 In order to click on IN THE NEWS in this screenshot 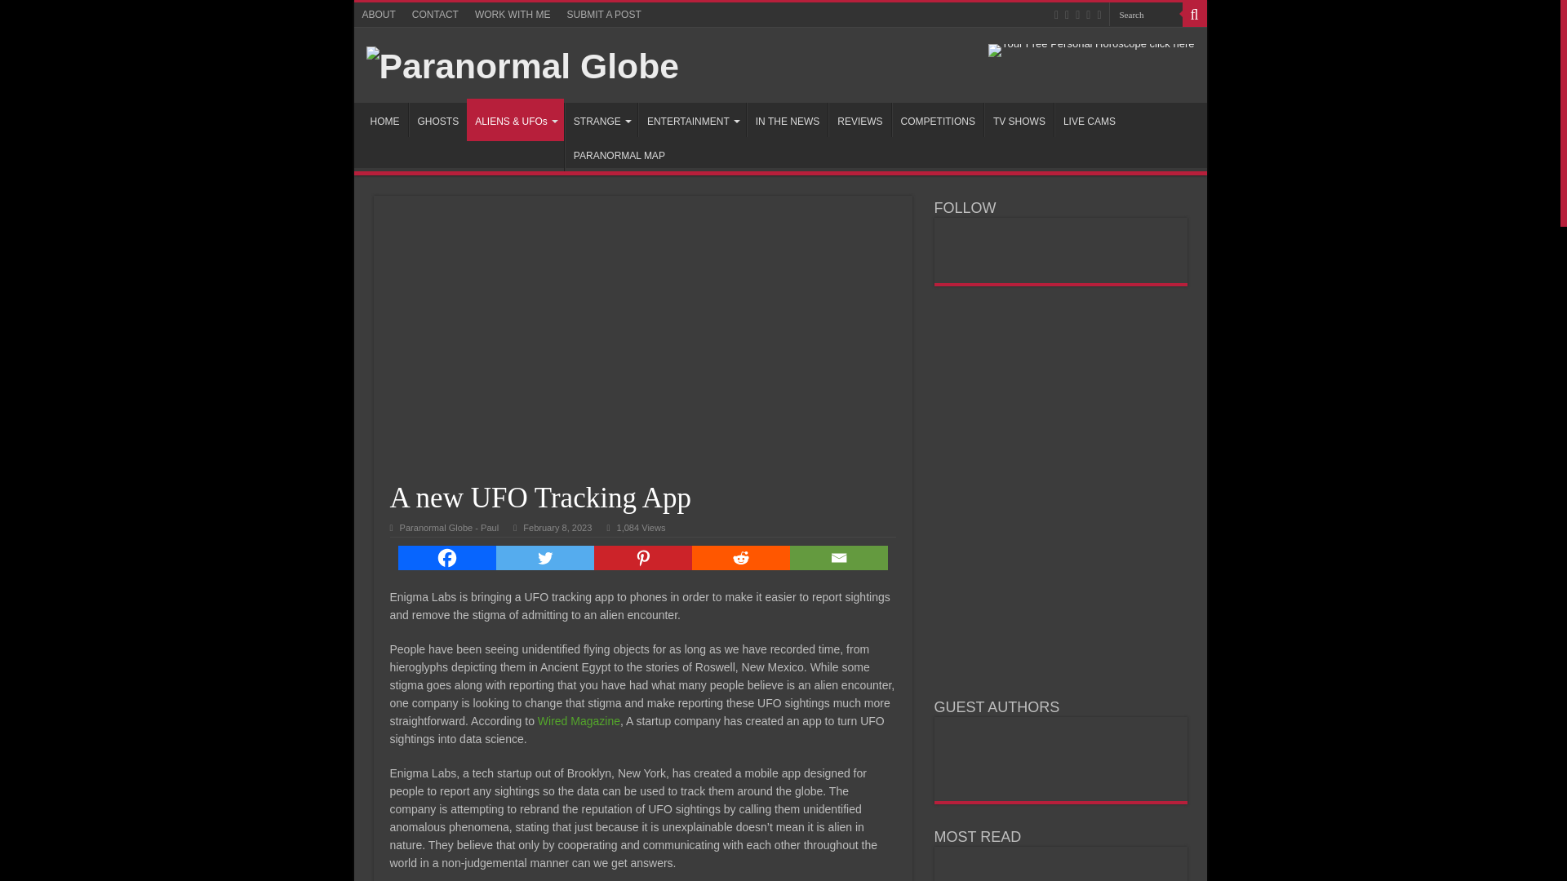, I will do `click(787, 120)`.